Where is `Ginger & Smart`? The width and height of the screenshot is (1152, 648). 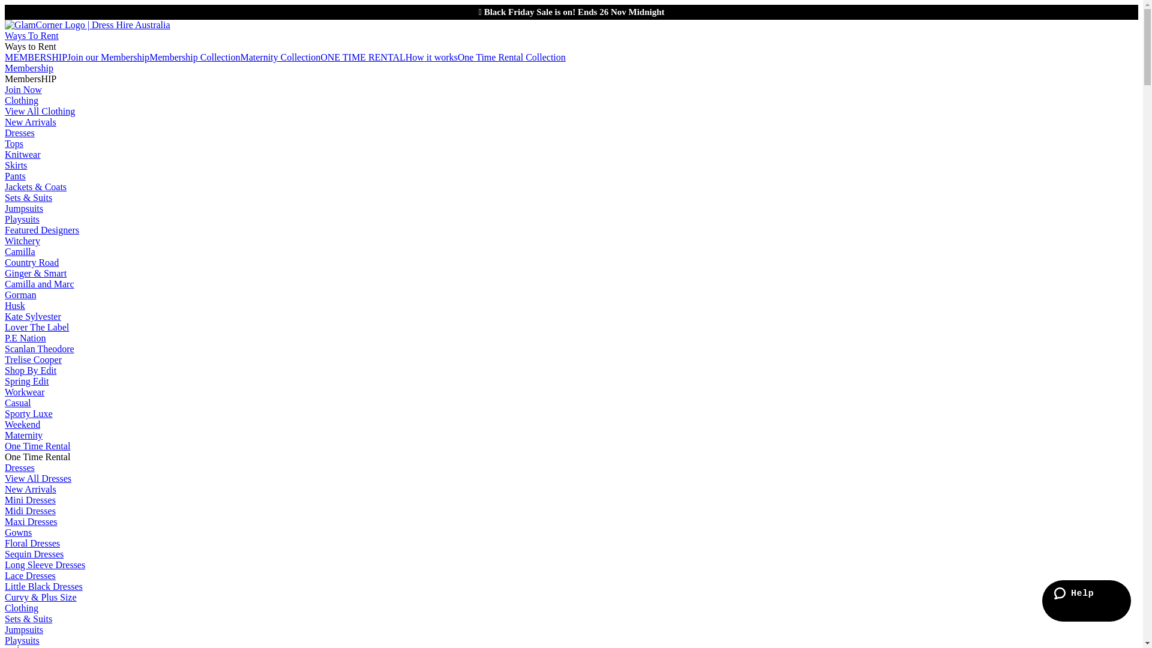 Ginger & Smart is located at coordinates (36, 273).